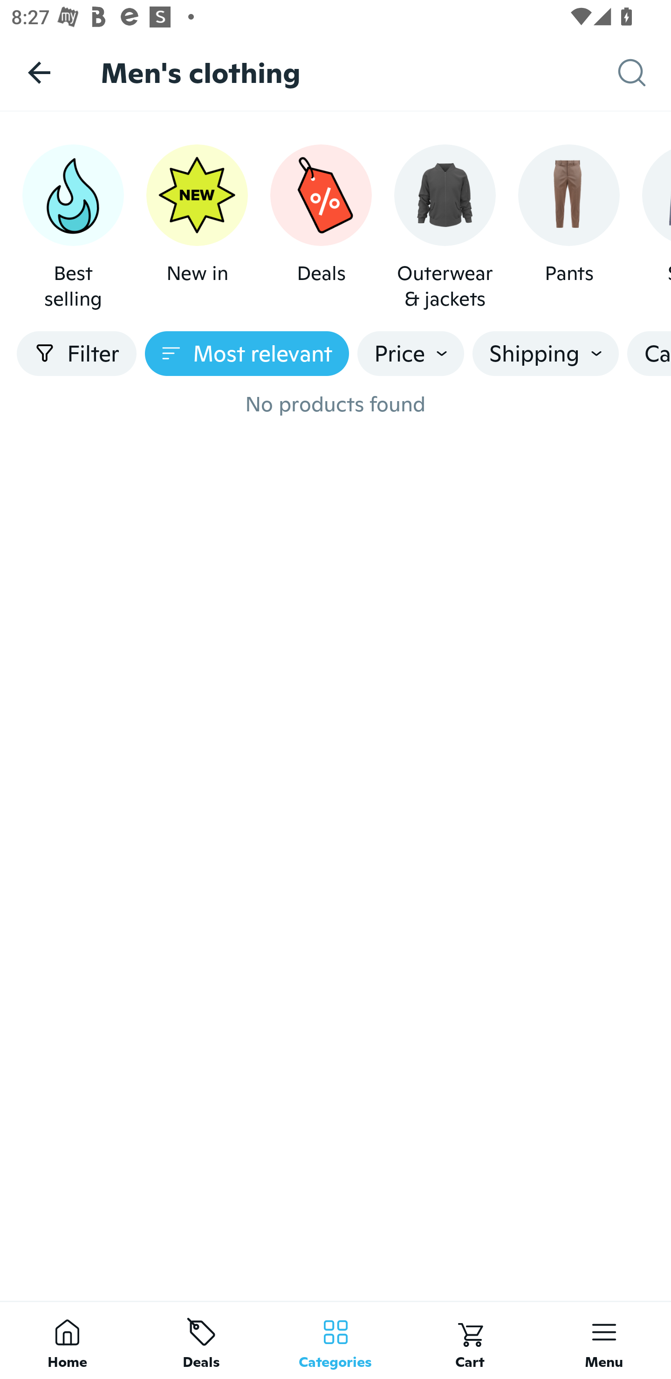 The image size is (671, 1379). Describe the element at coordinates (76, 354) in the screenshot. I see `Filter` at that location.